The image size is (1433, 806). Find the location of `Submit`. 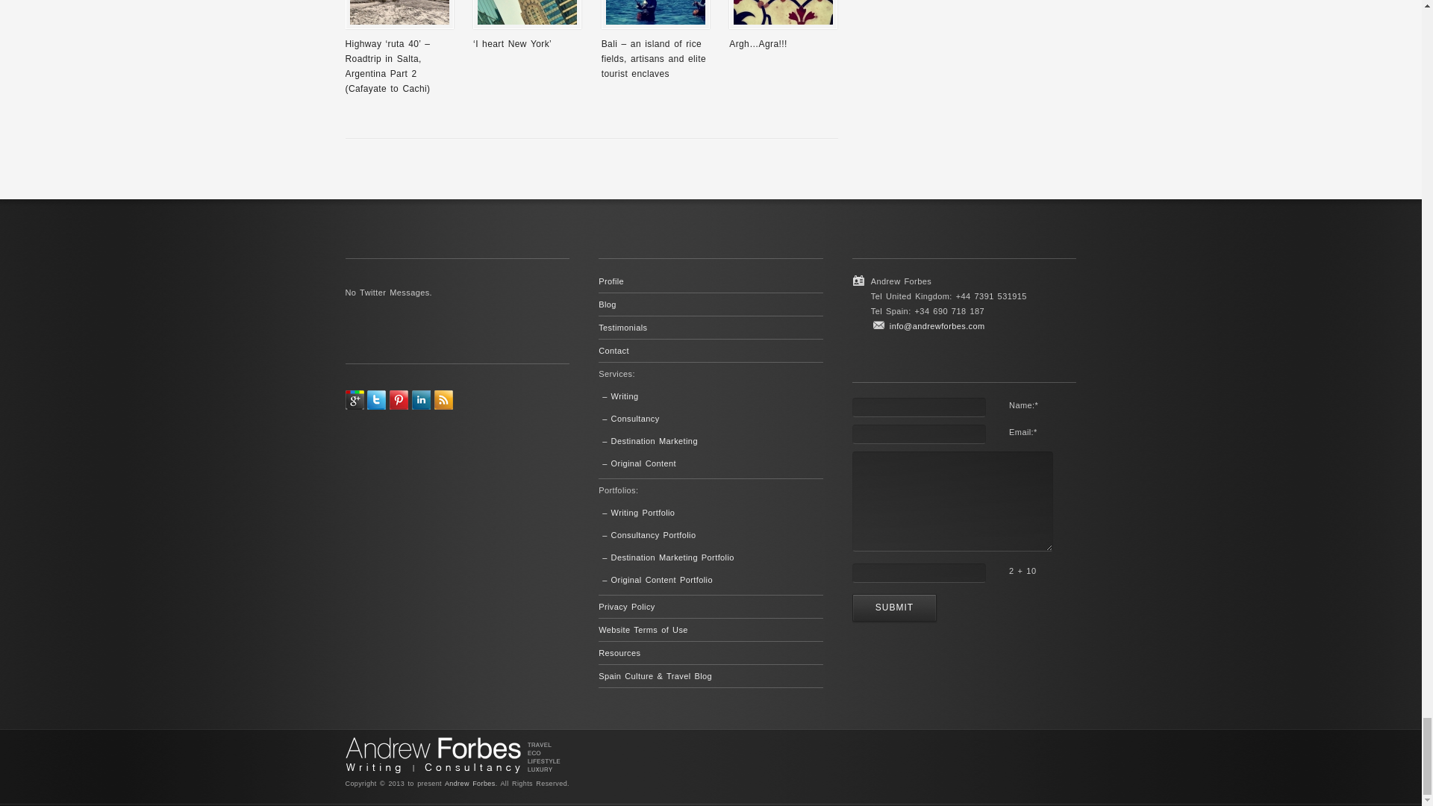

Submit is located at coordinates (894, 607).